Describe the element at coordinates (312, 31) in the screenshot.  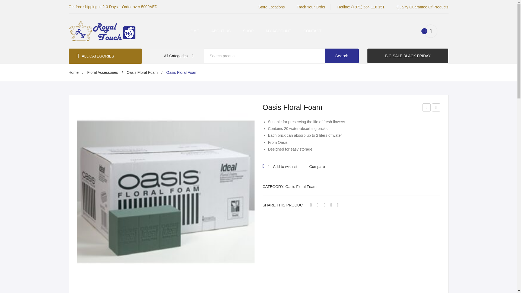
I see `CONTACT` at that location.